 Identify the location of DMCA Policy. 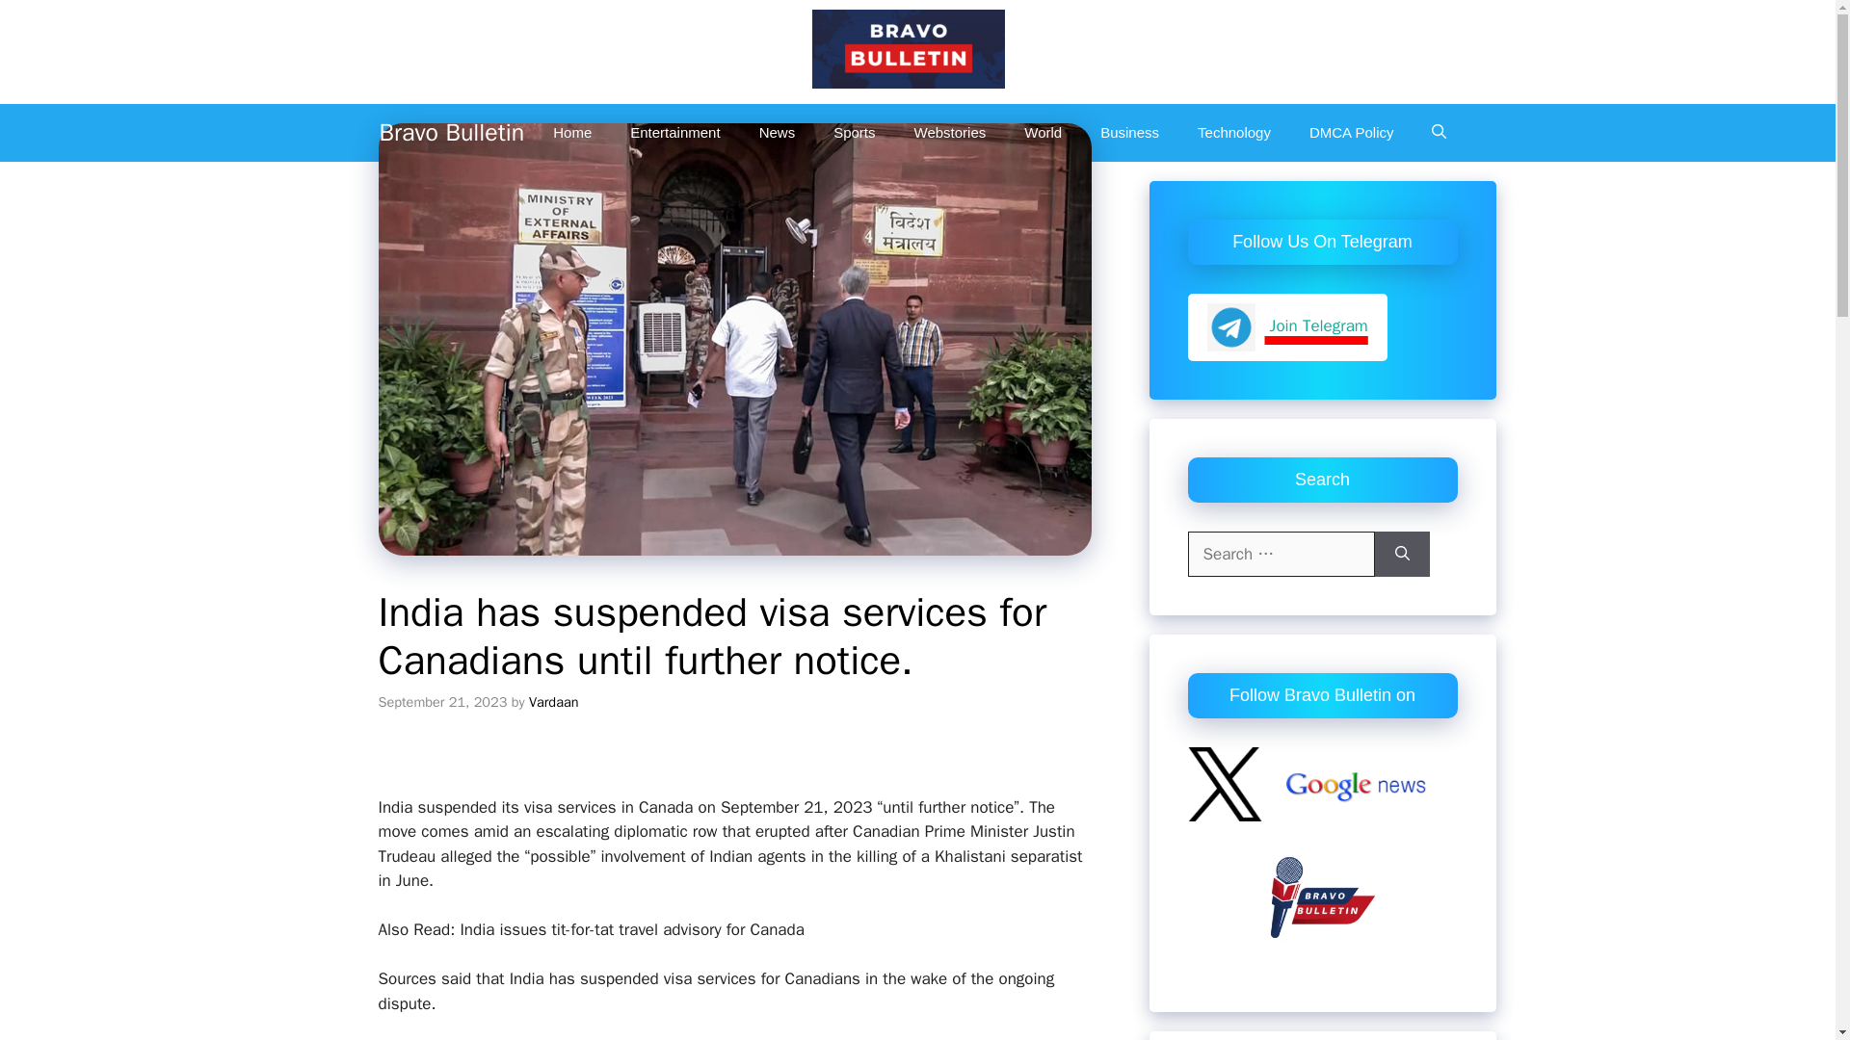
(1351, 133).